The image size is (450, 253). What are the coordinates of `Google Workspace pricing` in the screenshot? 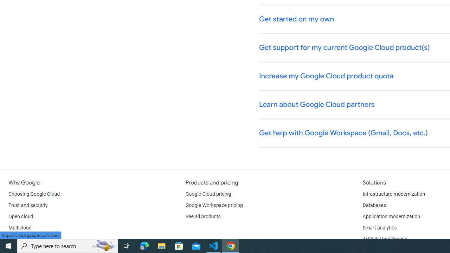 It's located at (214, 205).